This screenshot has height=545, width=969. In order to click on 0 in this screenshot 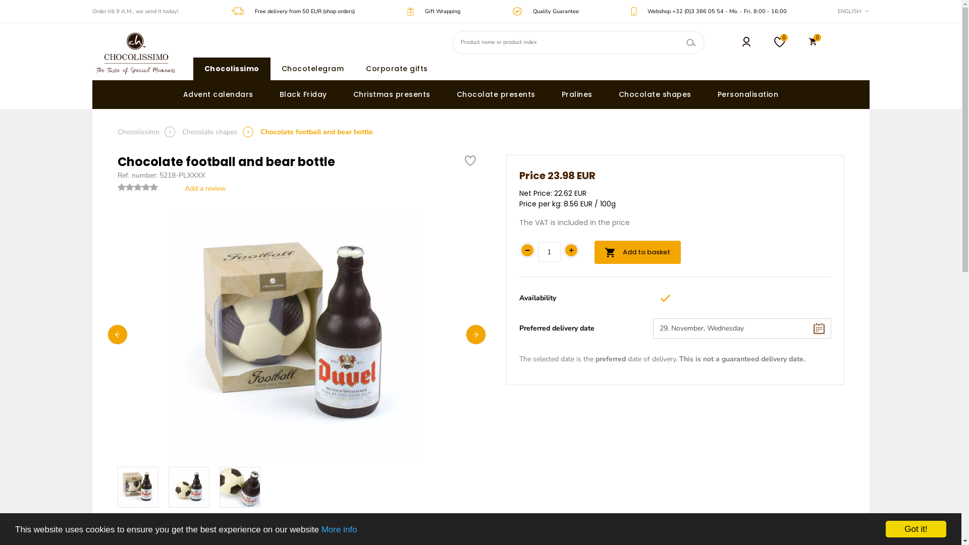, I will do `click(780, 42)`.